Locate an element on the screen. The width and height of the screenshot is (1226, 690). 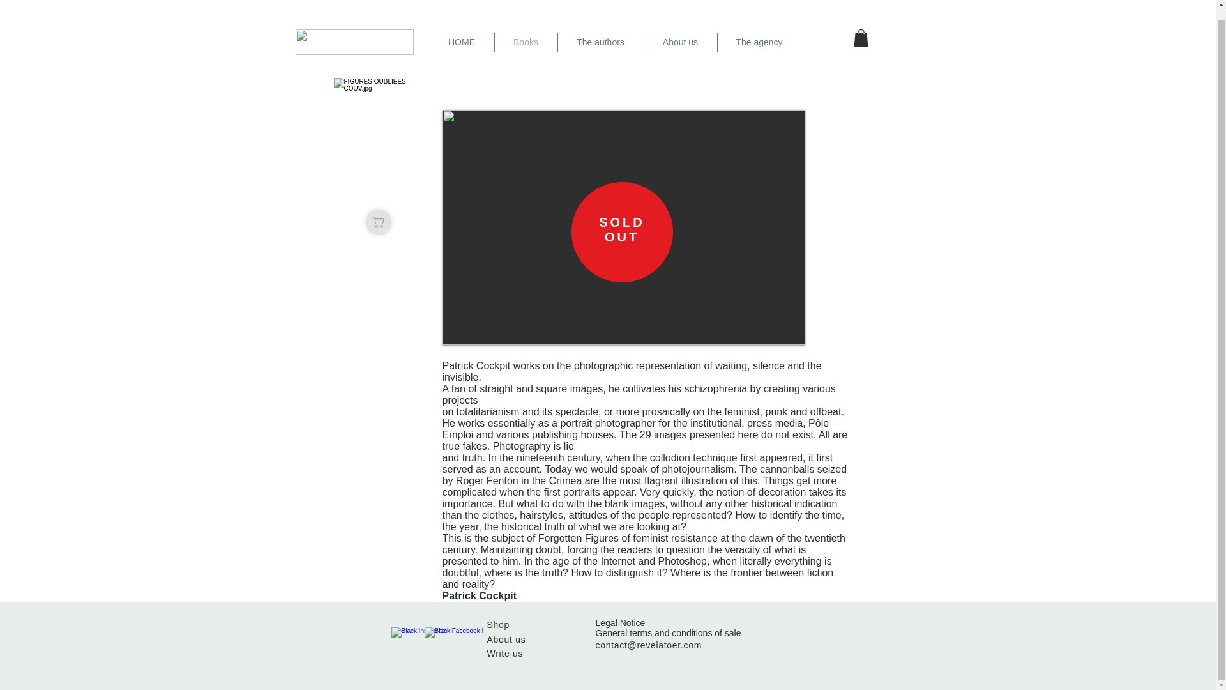
The agency is located at coordinates (759, 42).